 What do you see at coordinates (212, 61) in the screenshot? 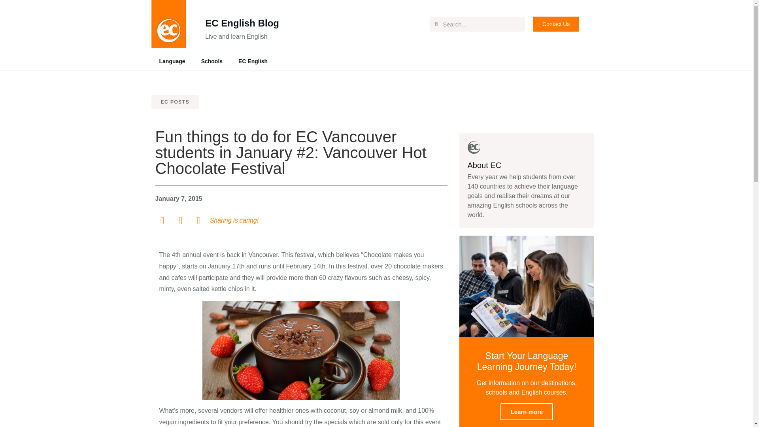
I see `Schools` at bounding box center [212, 61].